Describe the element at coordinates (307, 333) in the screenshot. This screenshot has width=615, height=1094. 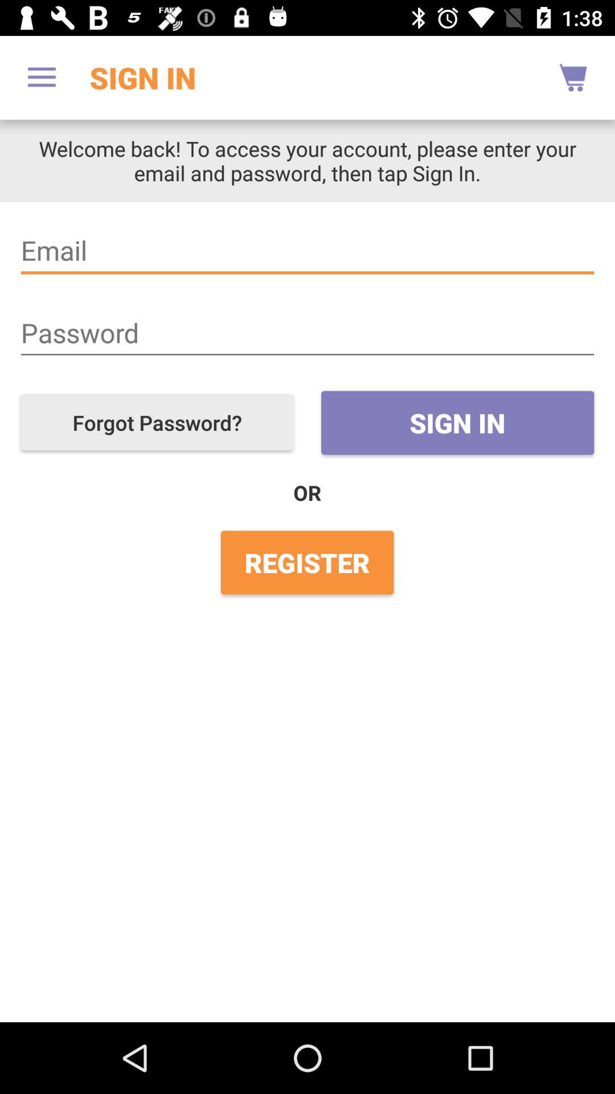
I see `turn off the icon above sign in item` at that location.